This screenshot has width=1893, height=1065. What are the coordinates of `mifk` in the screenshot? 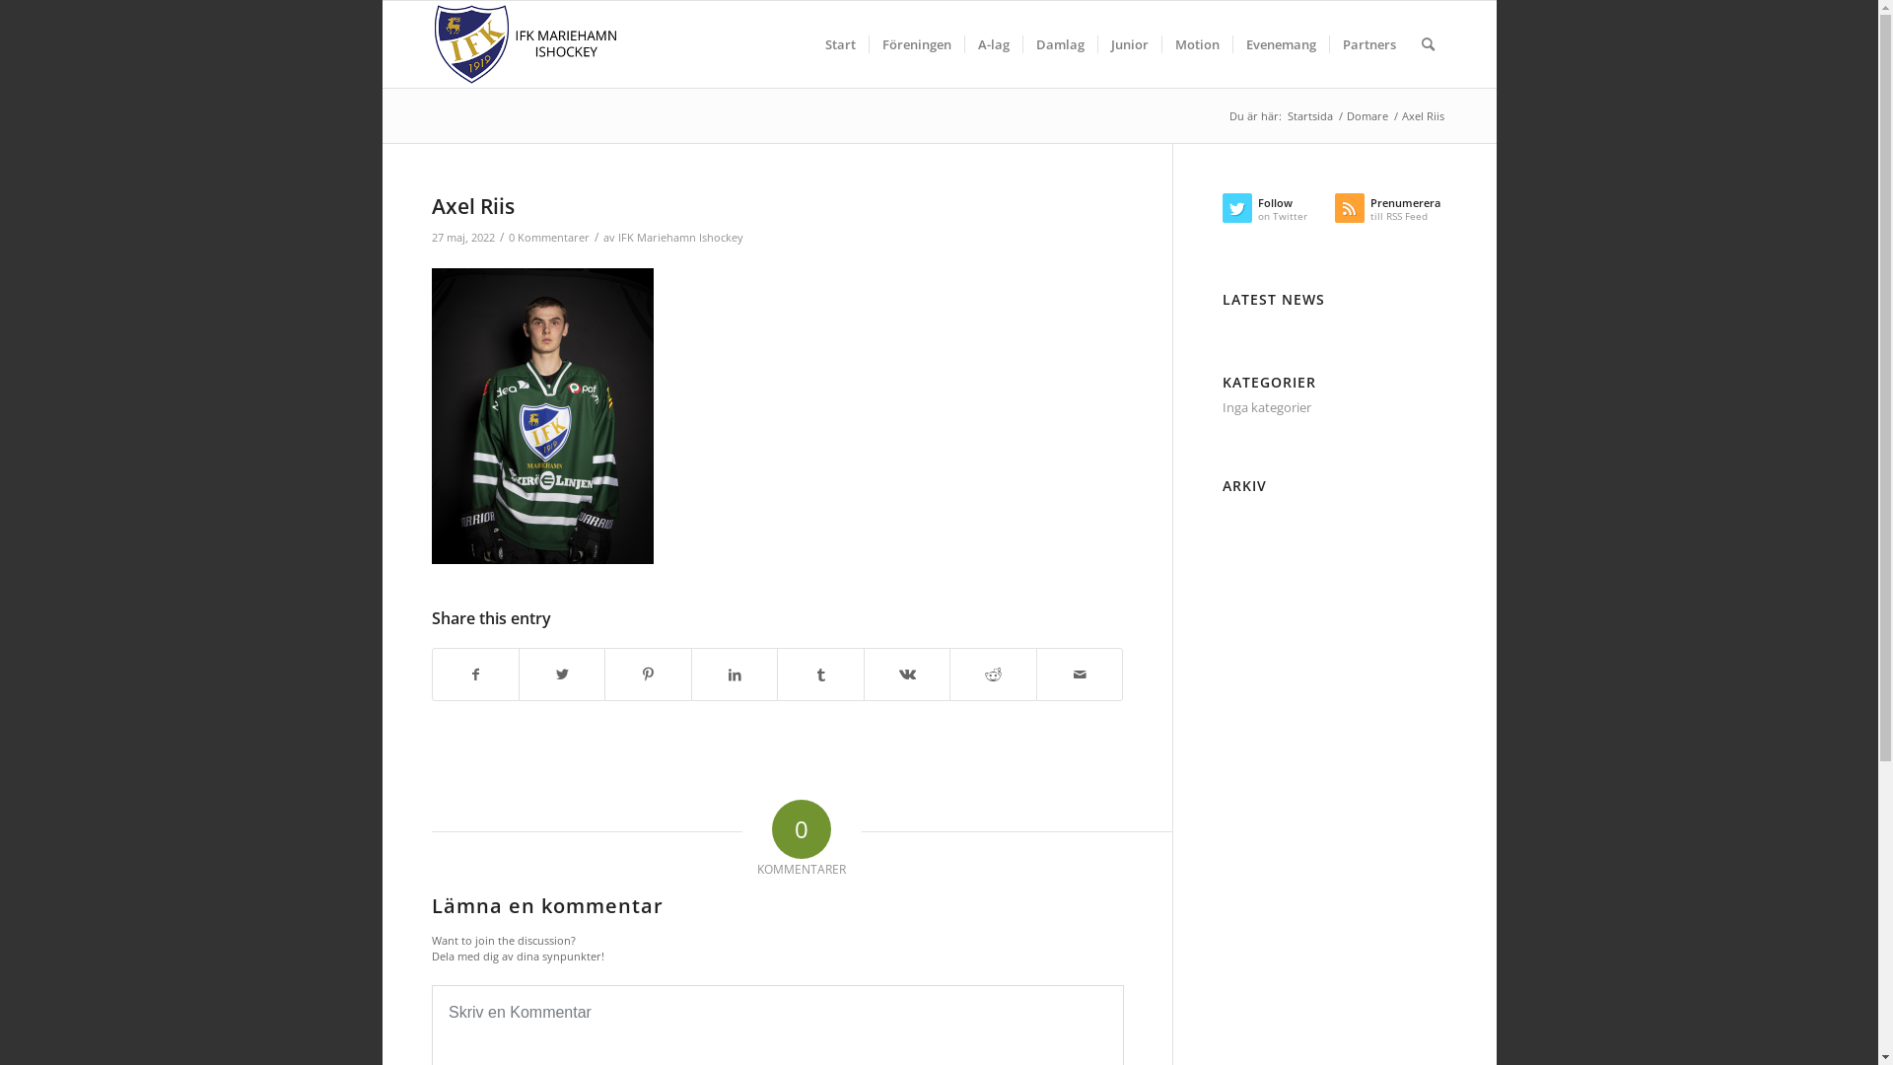 It's located at (526, 44).